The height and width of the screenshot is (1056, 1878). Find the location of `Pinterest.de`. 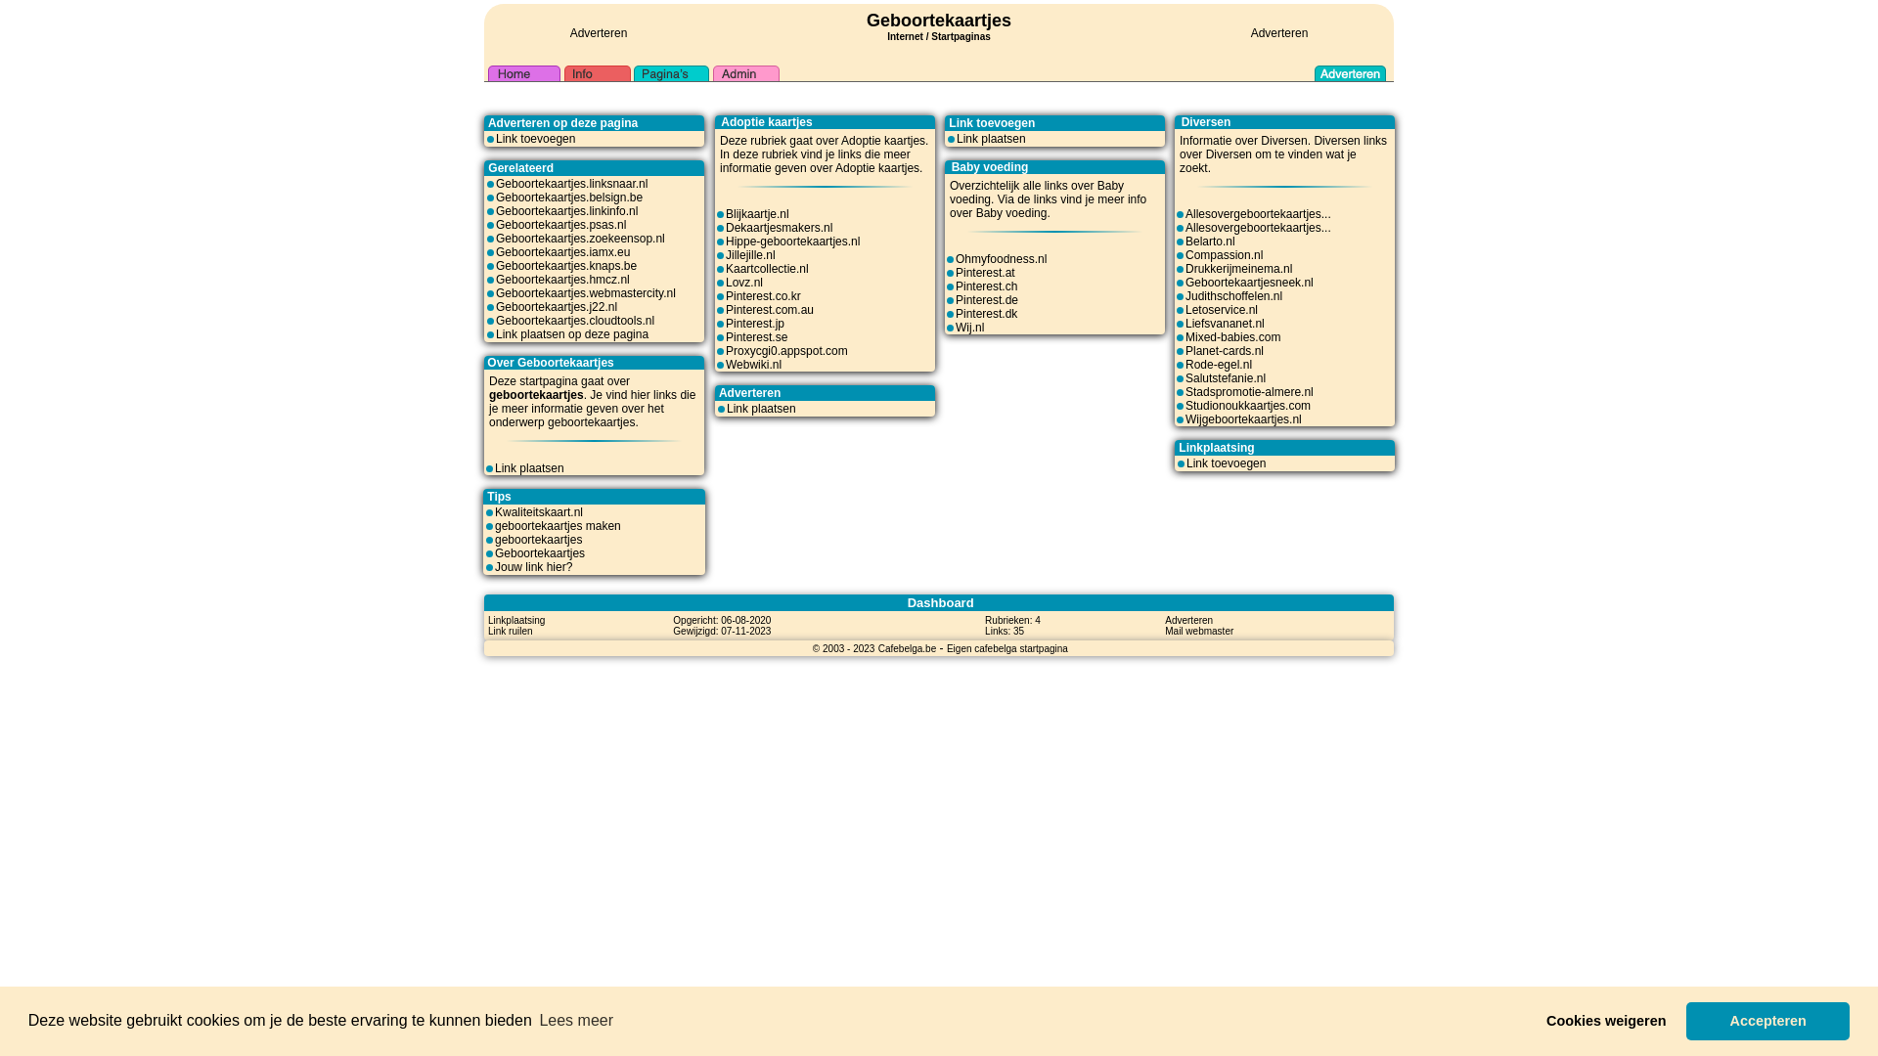

Pinterest.de is located at coordinates (987, 300).